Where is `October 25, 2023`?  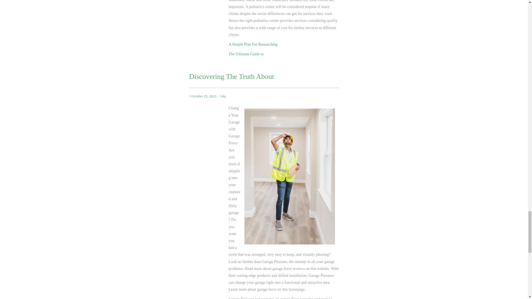 October 25, 2023 is located at coordinates (204, 96).